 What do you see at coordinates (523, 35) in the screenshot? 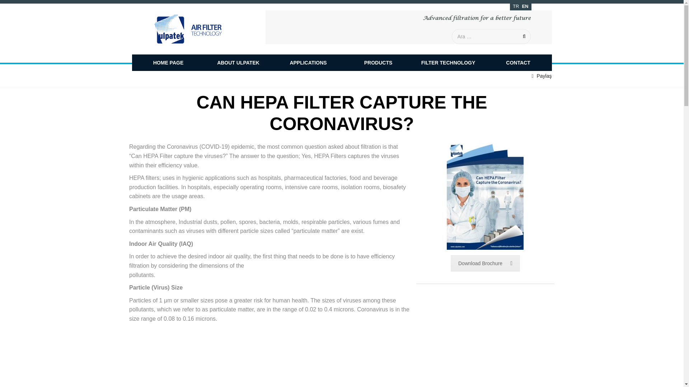
I see `Ara` at bounding box center [523, 35].